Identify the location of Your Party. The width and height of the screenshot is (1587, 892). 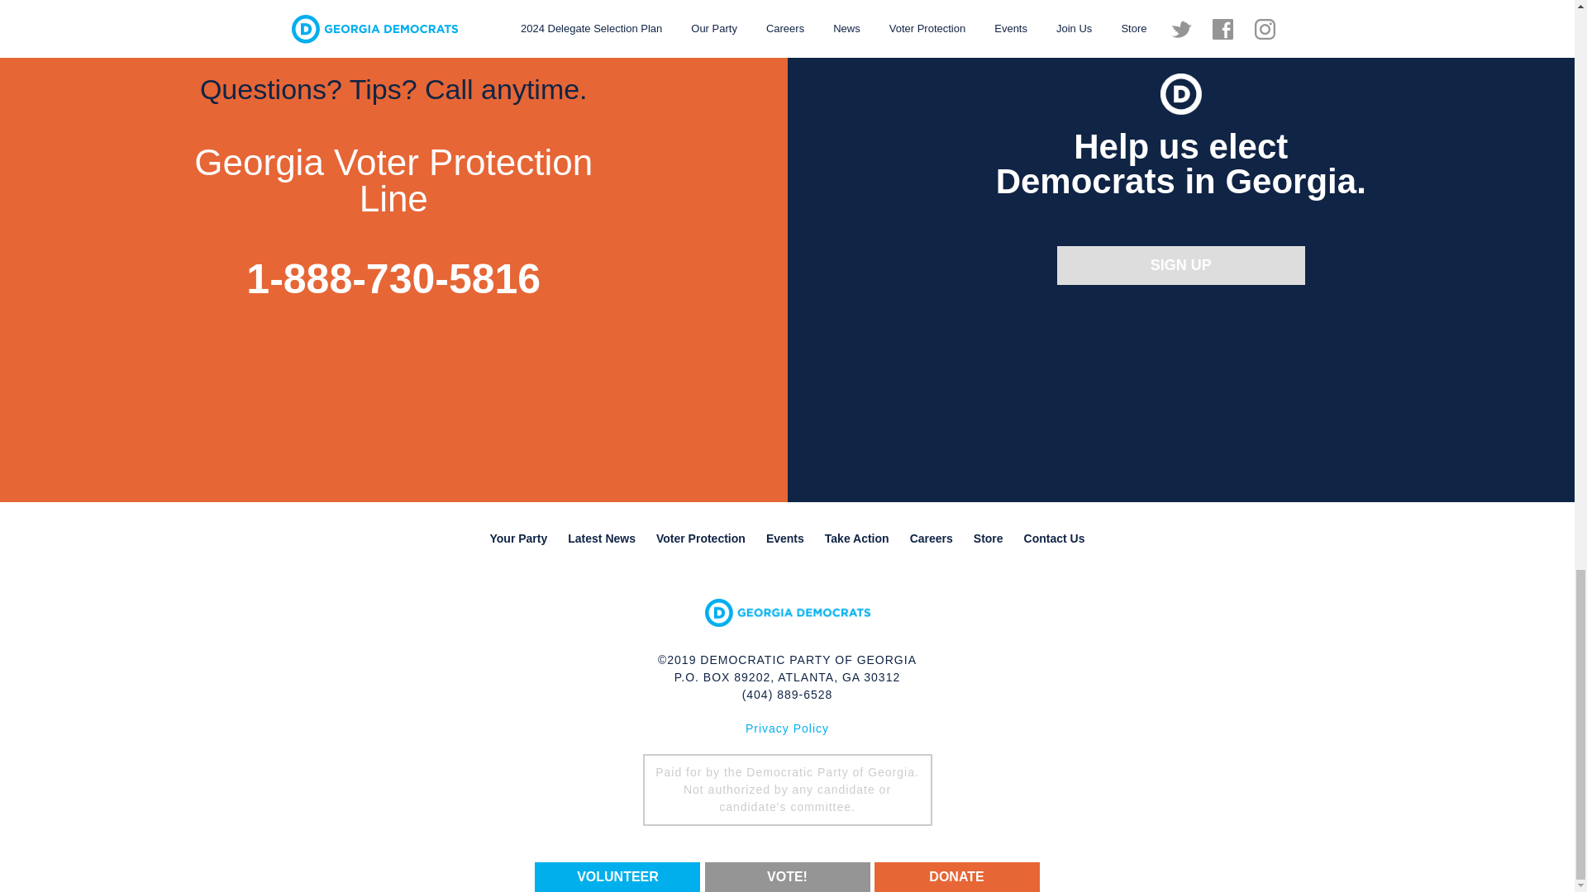
(517, 539).